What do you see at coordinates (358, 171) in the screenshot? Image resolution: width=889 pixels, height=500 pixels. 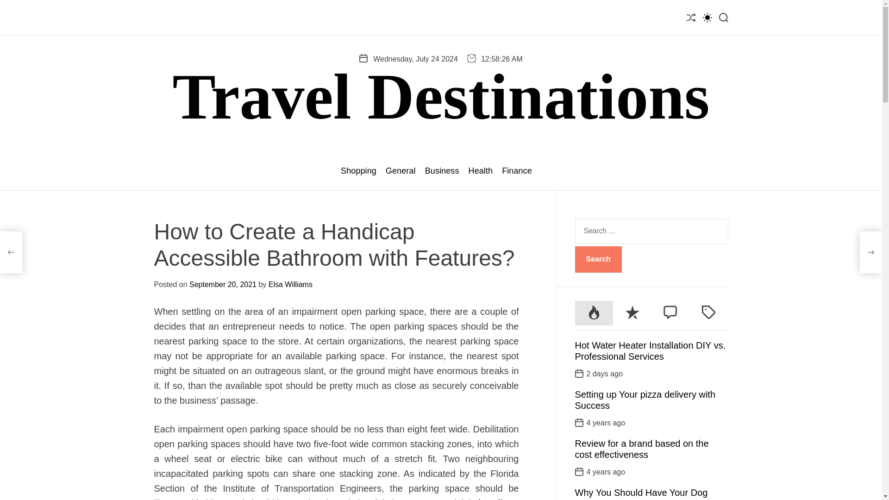 I see `Shopping` at bounding box center [358, 171].